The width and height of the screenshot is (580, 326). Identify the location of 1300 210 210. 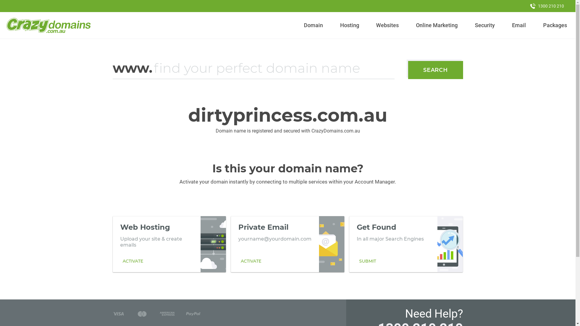
(547, 6).